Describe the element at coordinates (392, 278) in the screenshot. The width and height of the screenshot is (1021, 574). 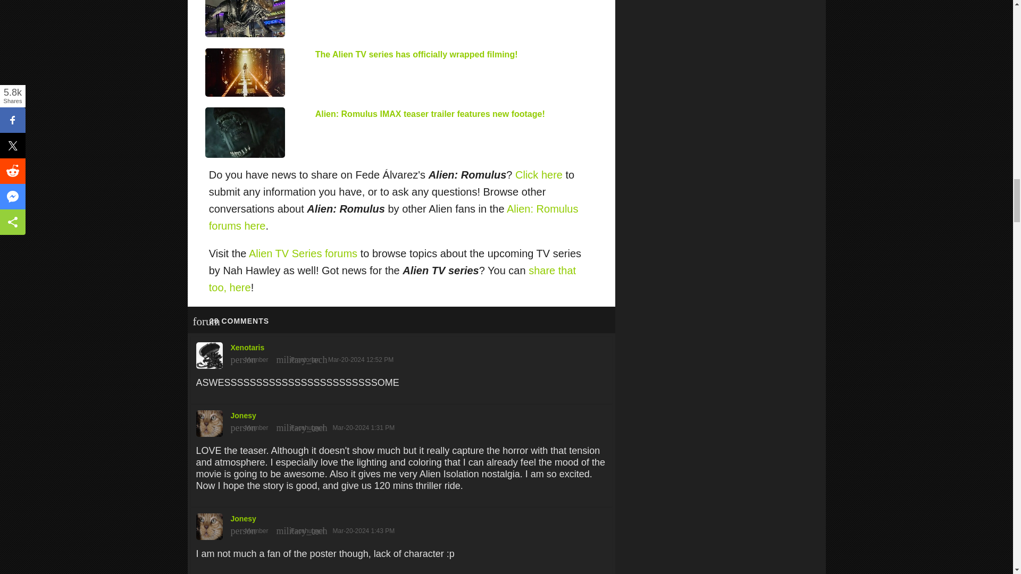
I see `share that too, here` at that location.